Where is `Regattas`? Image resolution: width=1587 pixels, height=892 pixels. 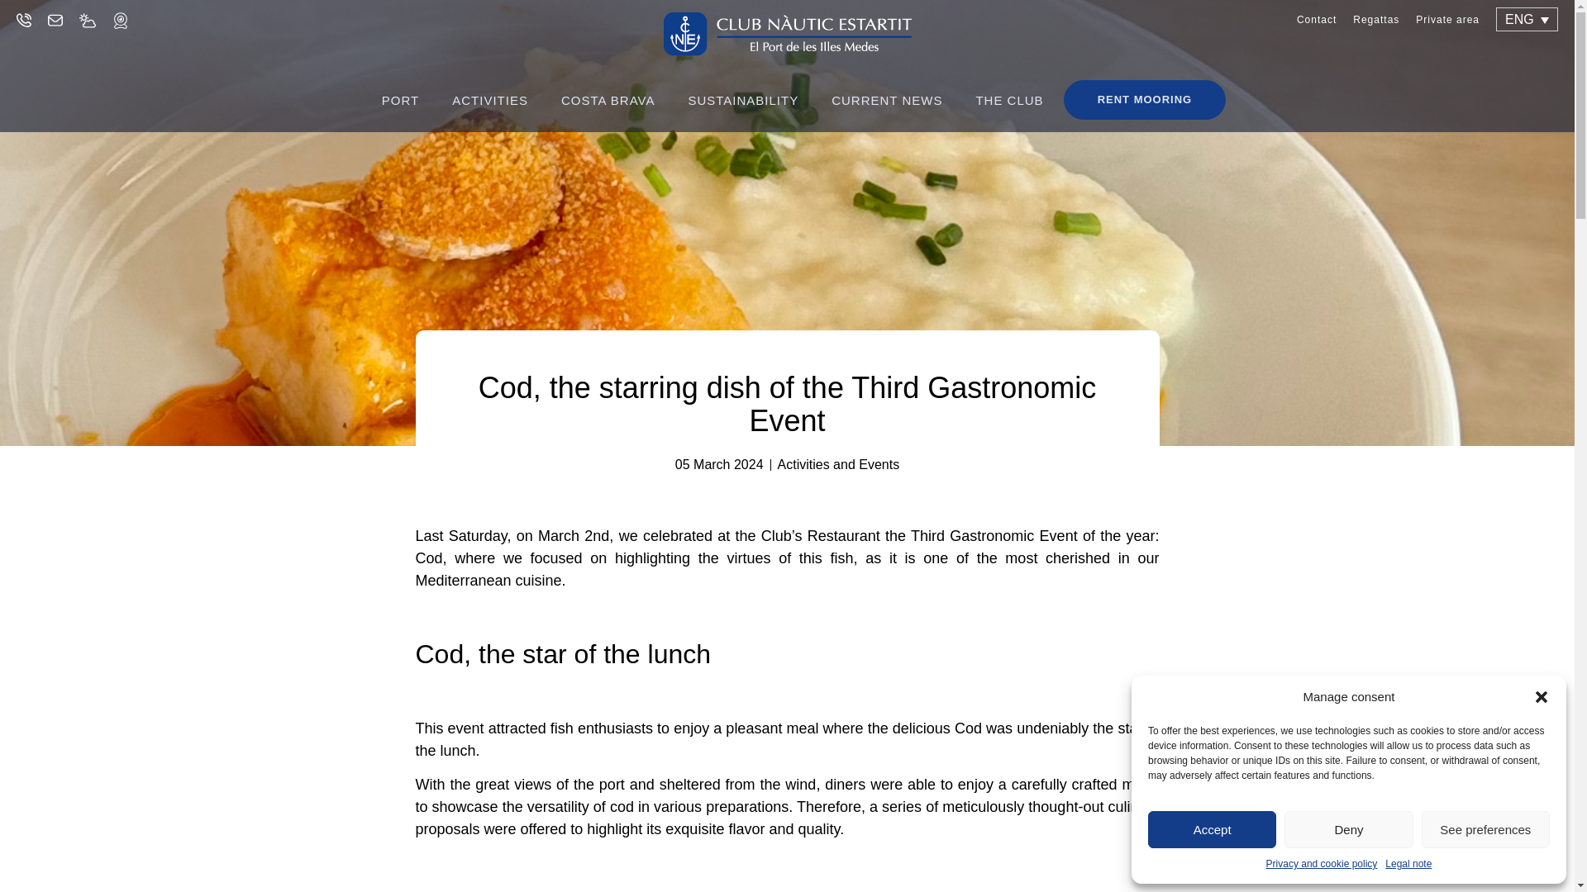 Regattas is located at coordinates (1376, 20).